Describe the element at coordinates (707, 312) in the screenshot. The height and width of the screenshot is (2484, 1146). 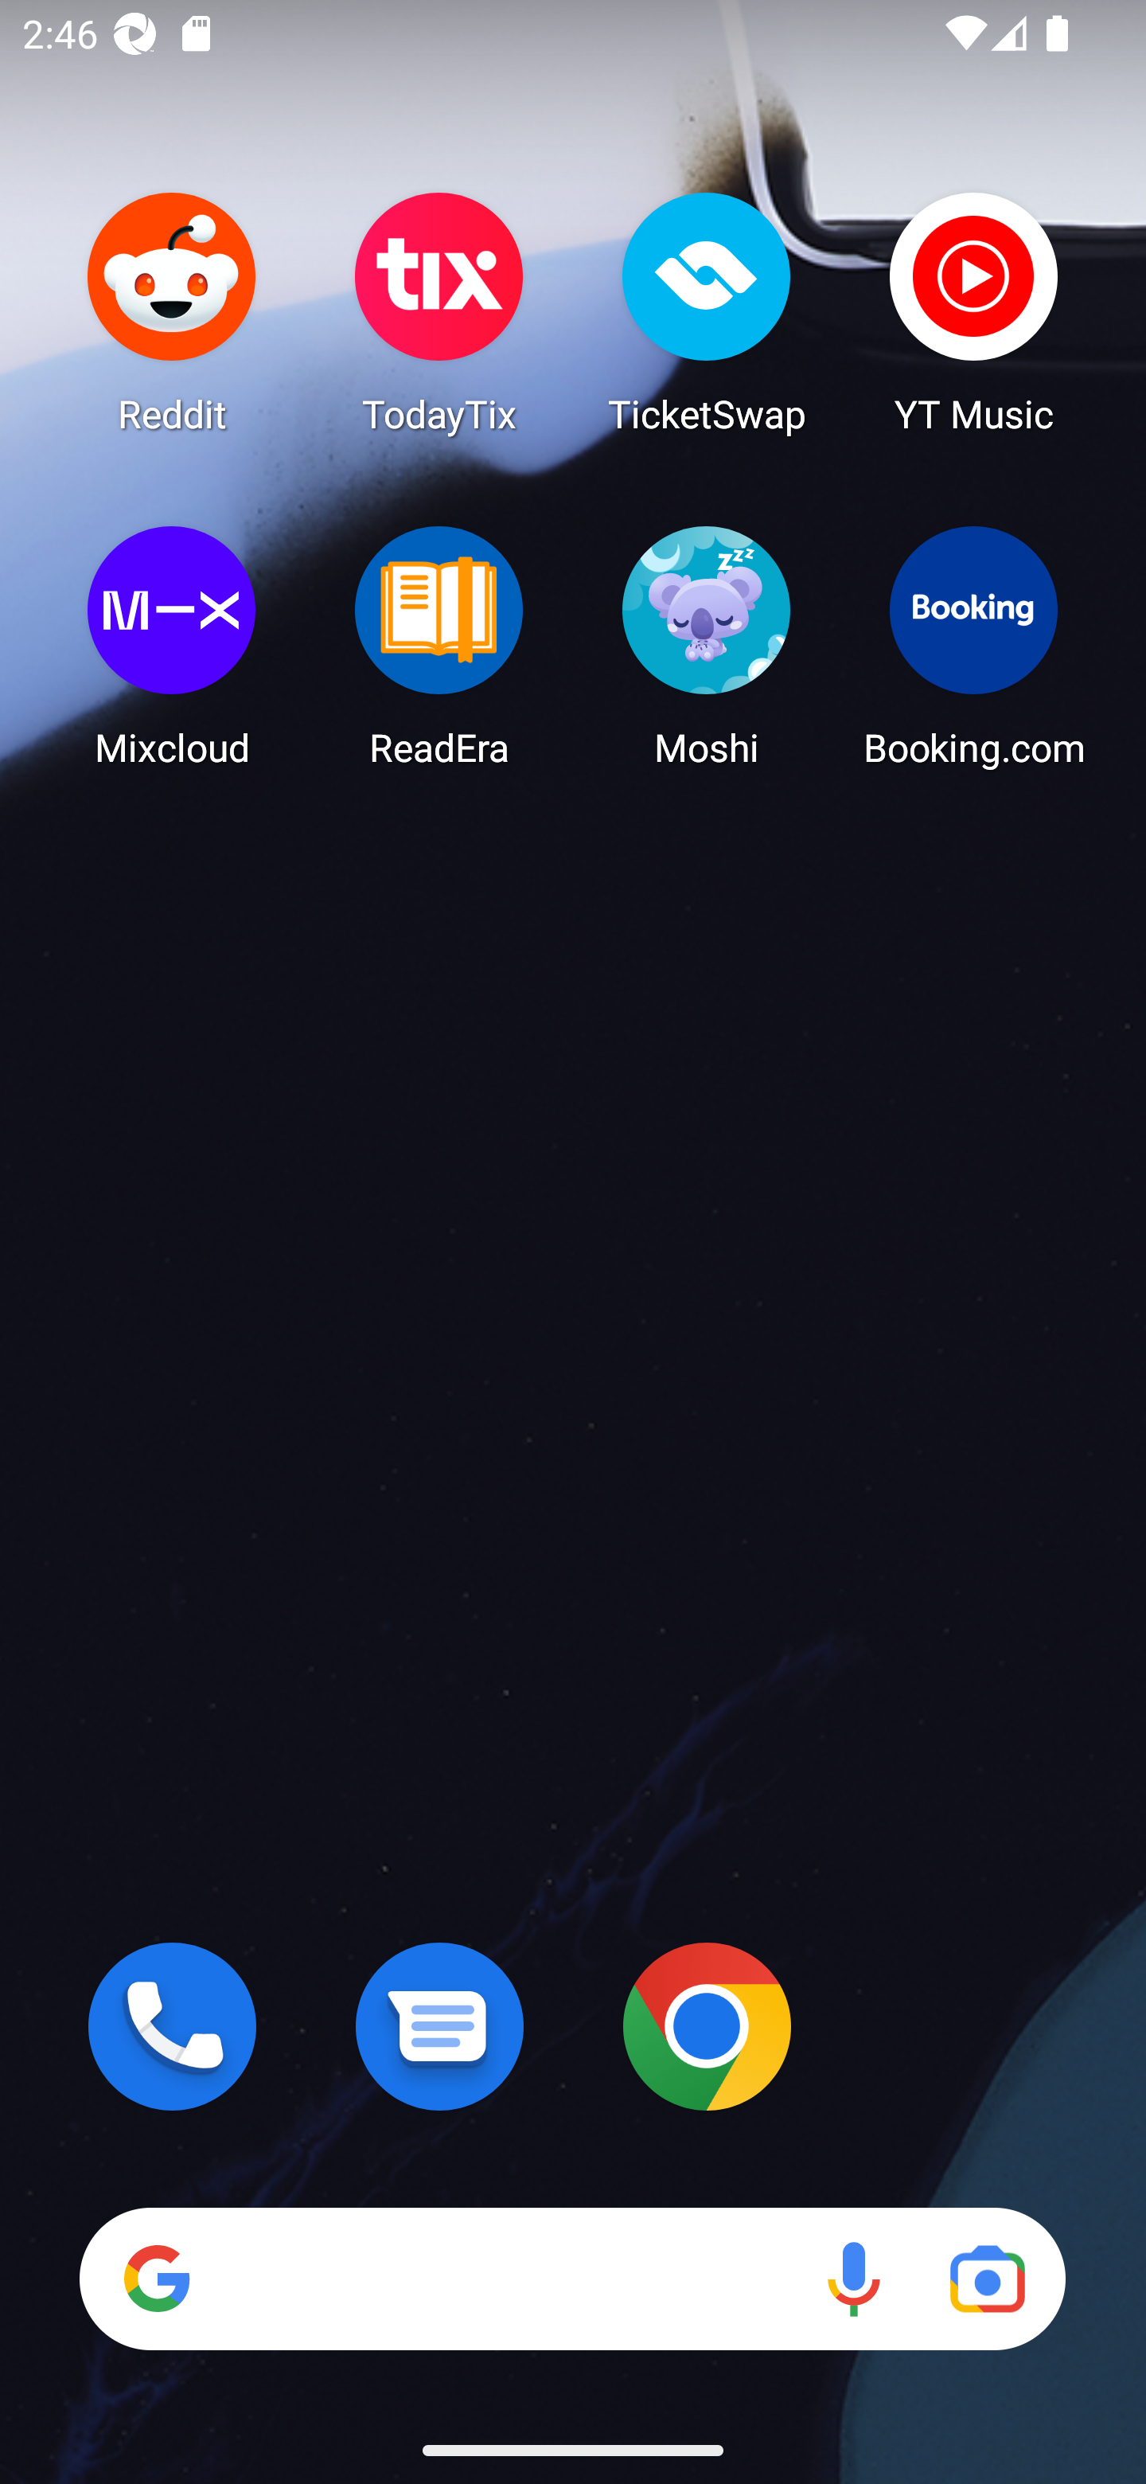
I see `TicketSwap` at that location.